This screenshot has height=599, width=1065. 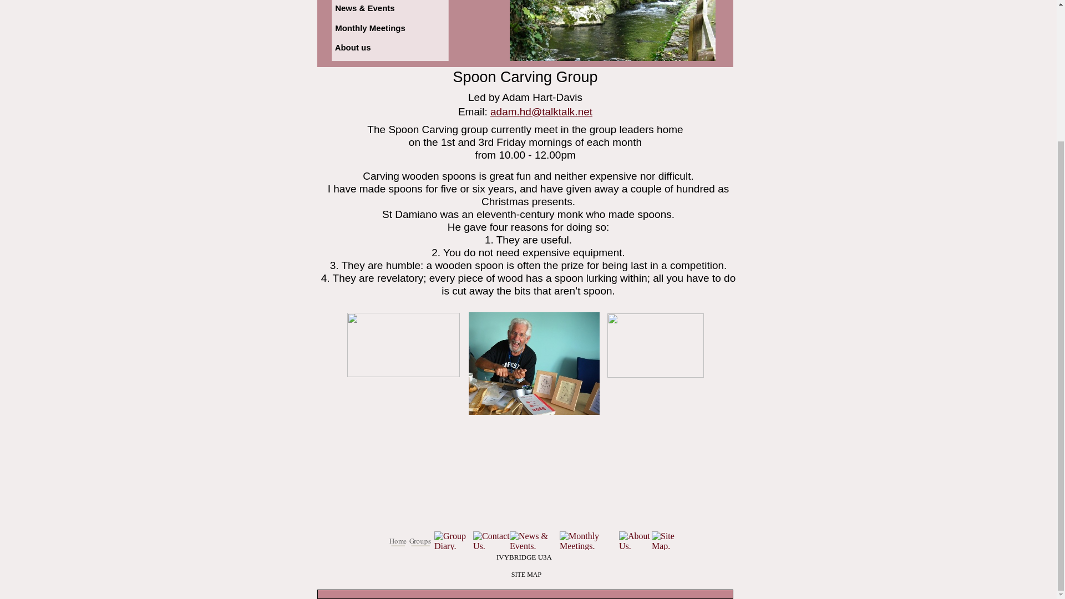 I want to click on About us, so click(x=353, y=47).